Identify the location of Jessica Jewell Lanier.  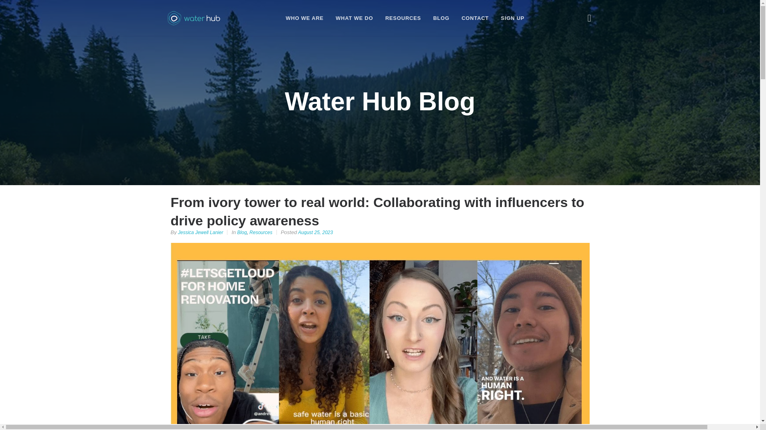
(200, 232).